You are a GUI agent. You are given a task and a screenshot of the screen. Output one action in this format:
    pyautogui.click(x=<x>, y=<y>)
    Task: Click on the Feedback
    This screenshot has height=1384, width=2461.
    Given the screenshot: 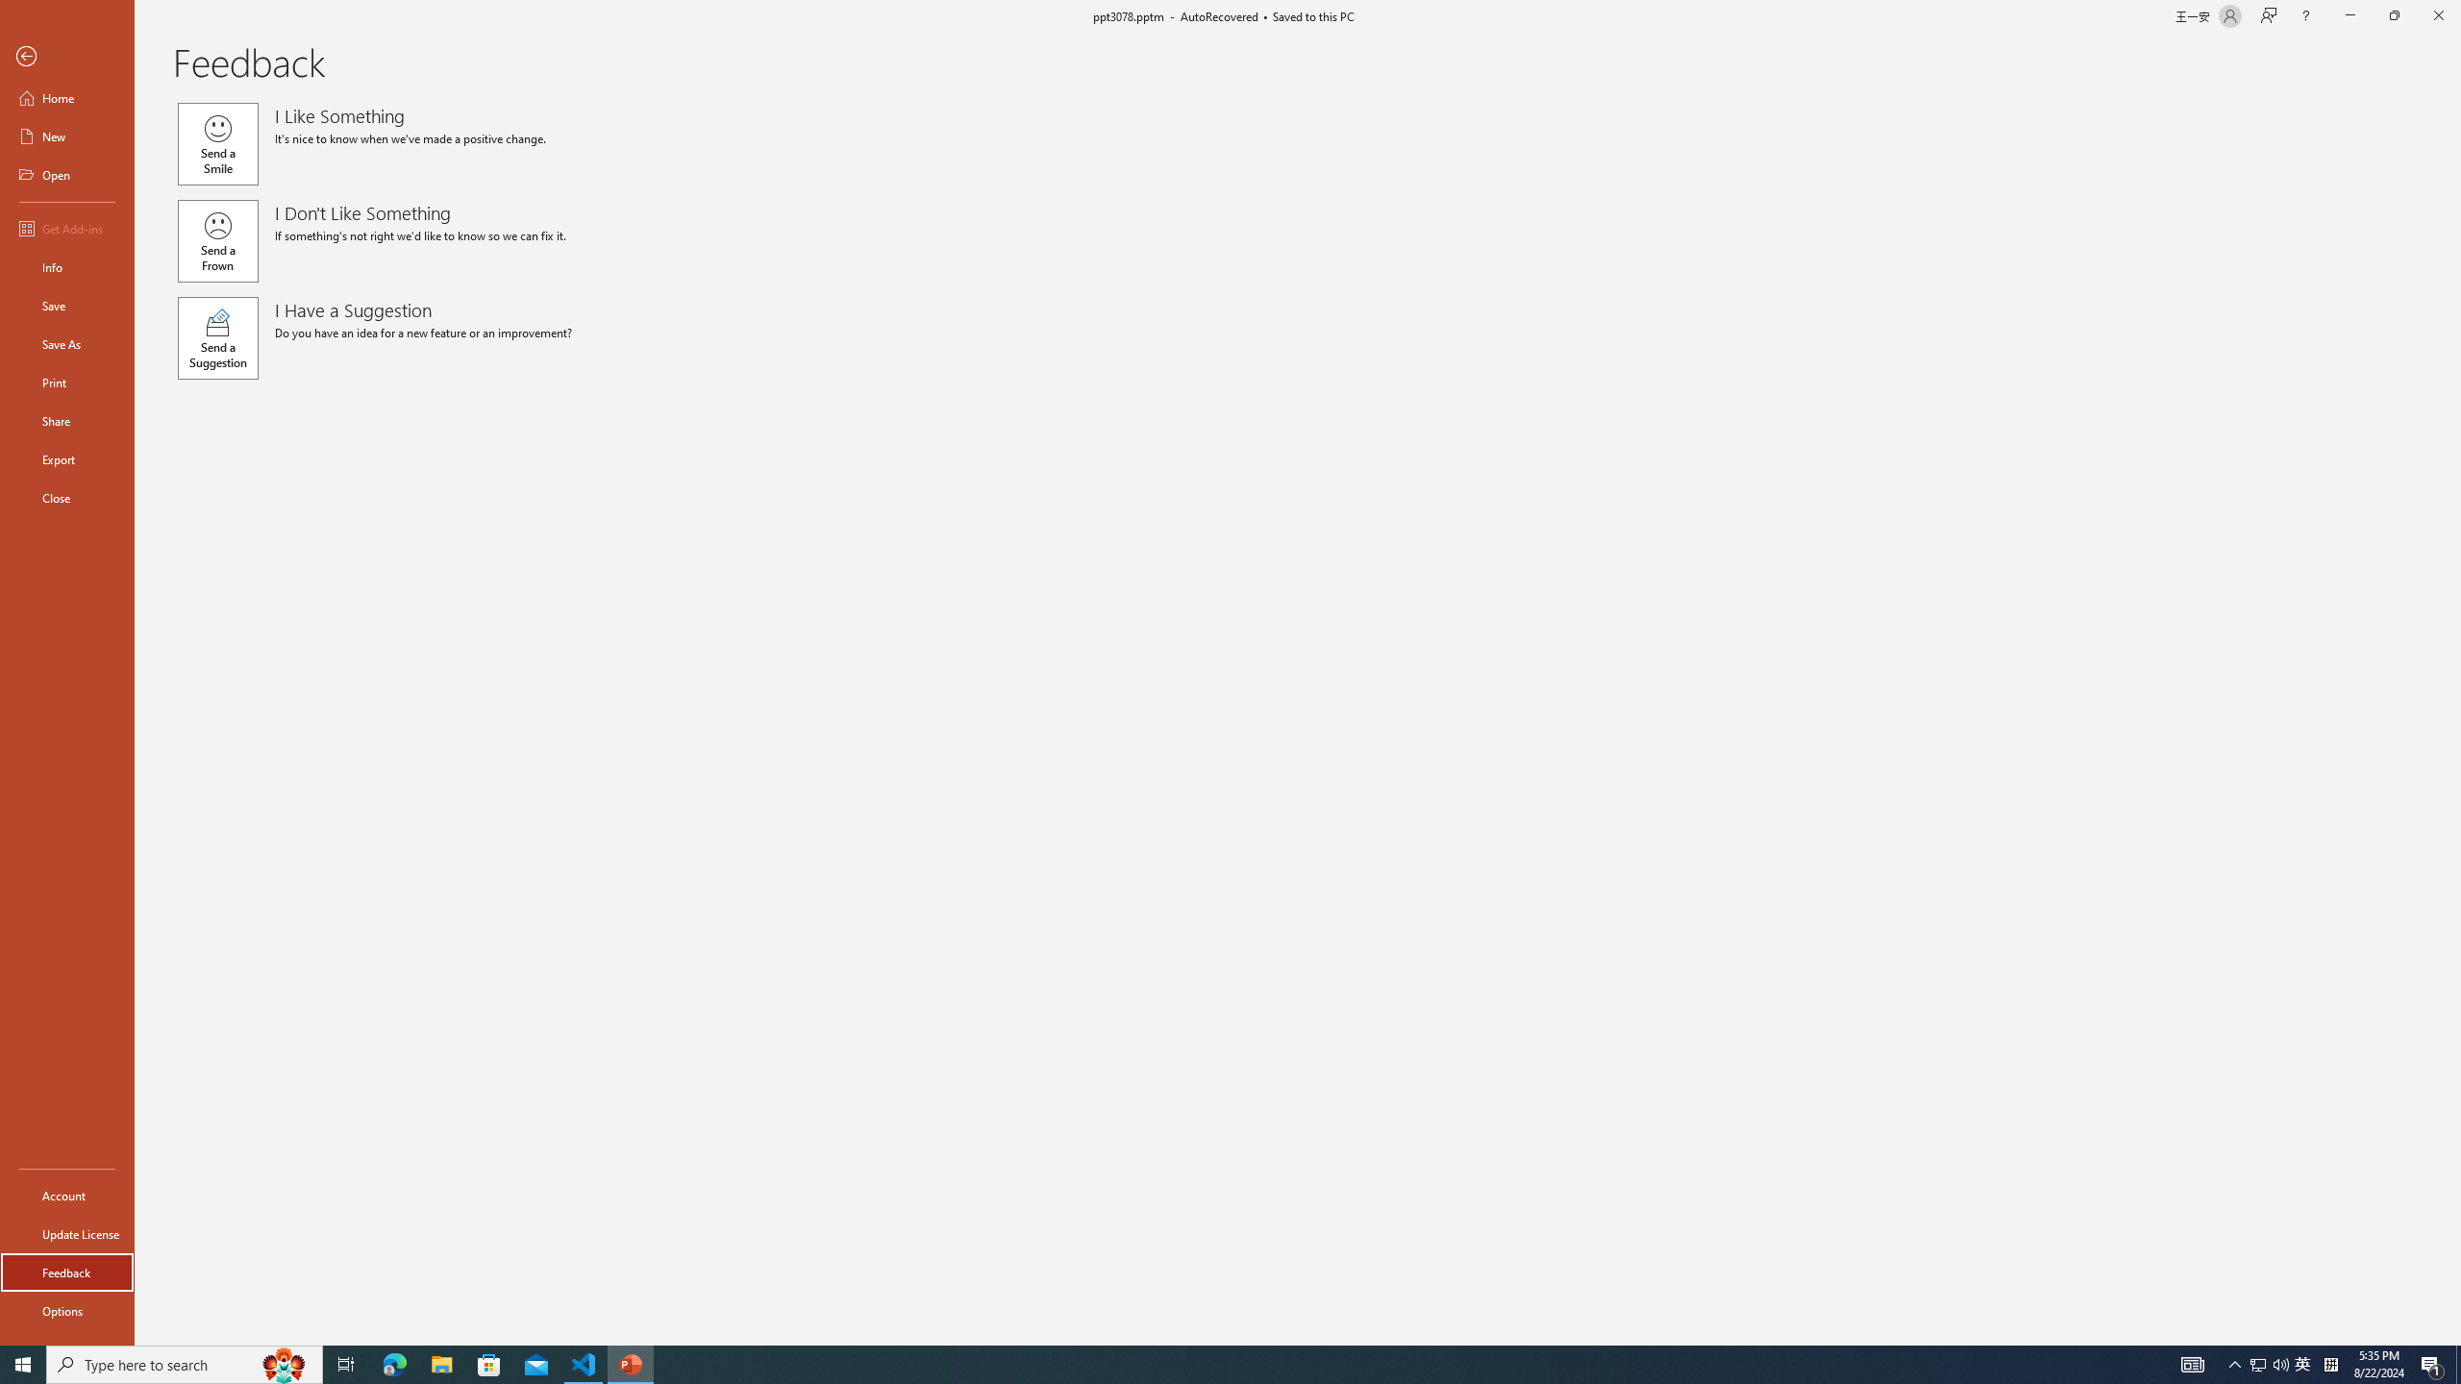 What is the action you would take?
    pyautogui.click(x=67, y=1273)
    